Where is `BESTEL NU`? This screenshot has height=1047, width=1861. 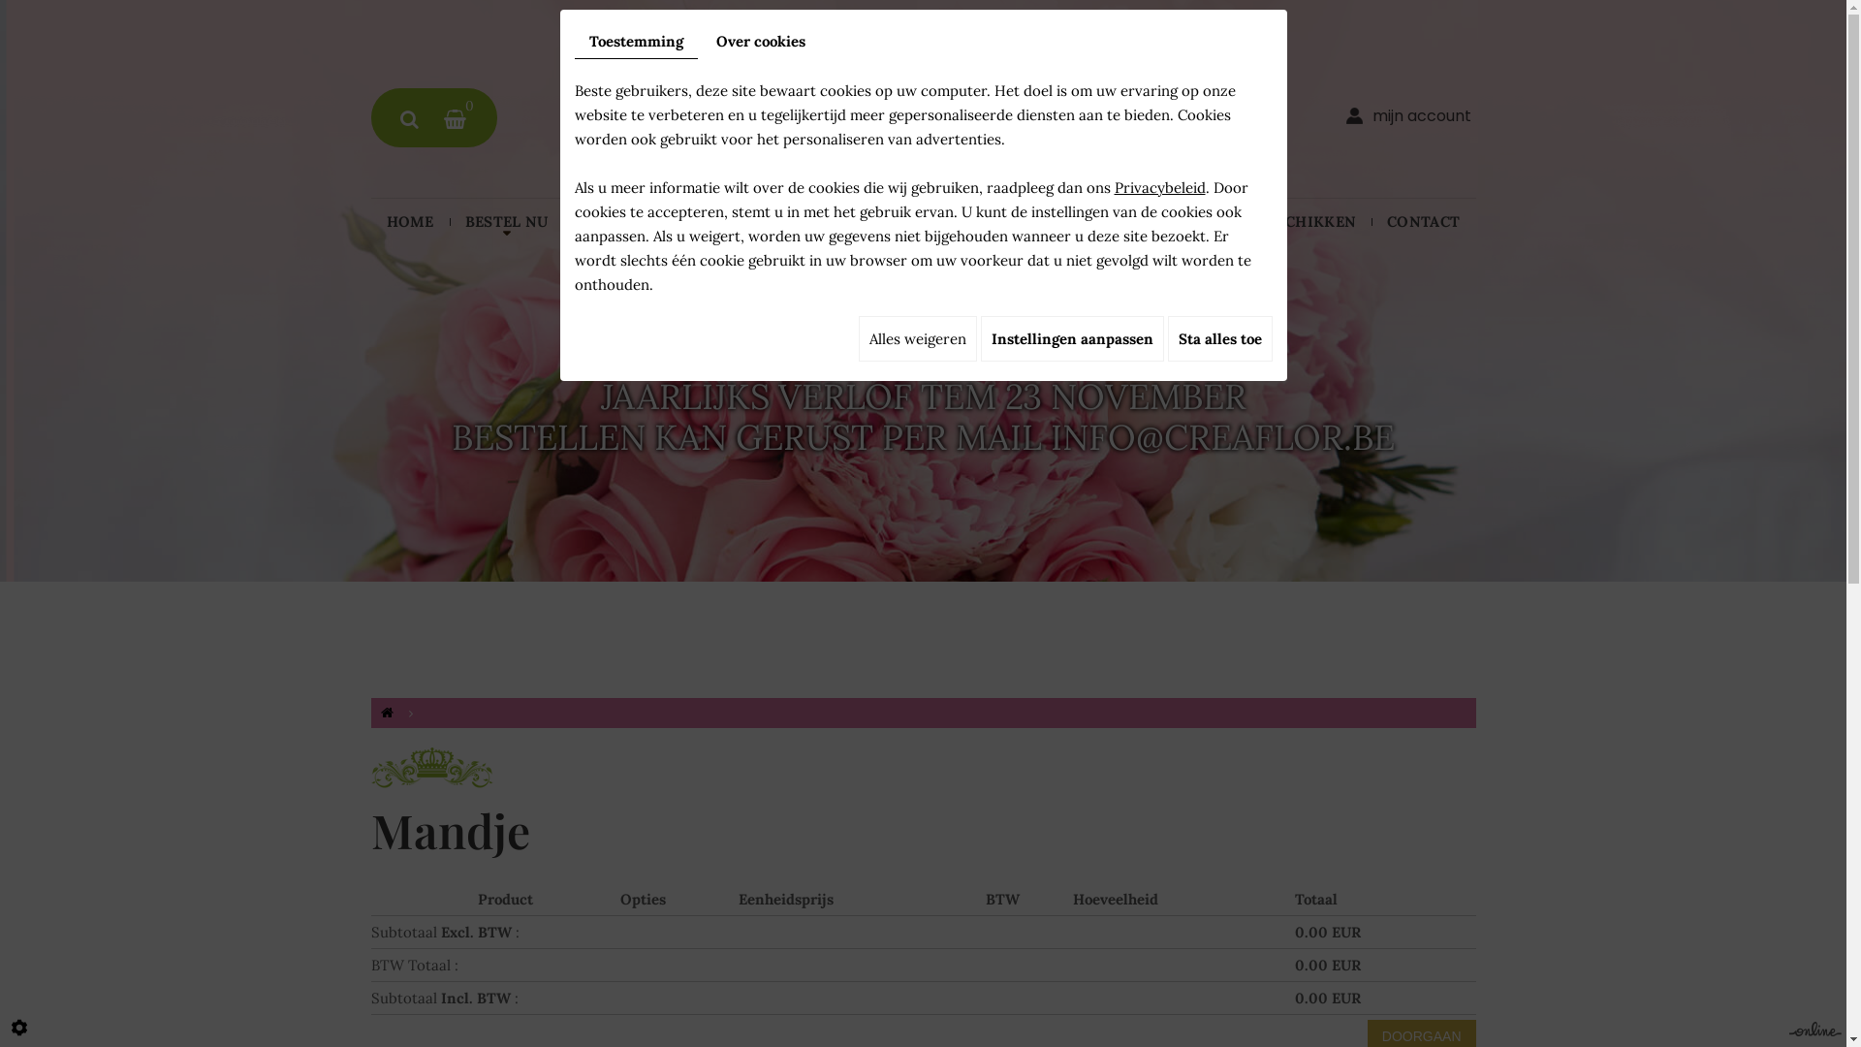 BESTEL NU is located at coordinates (507, 222).